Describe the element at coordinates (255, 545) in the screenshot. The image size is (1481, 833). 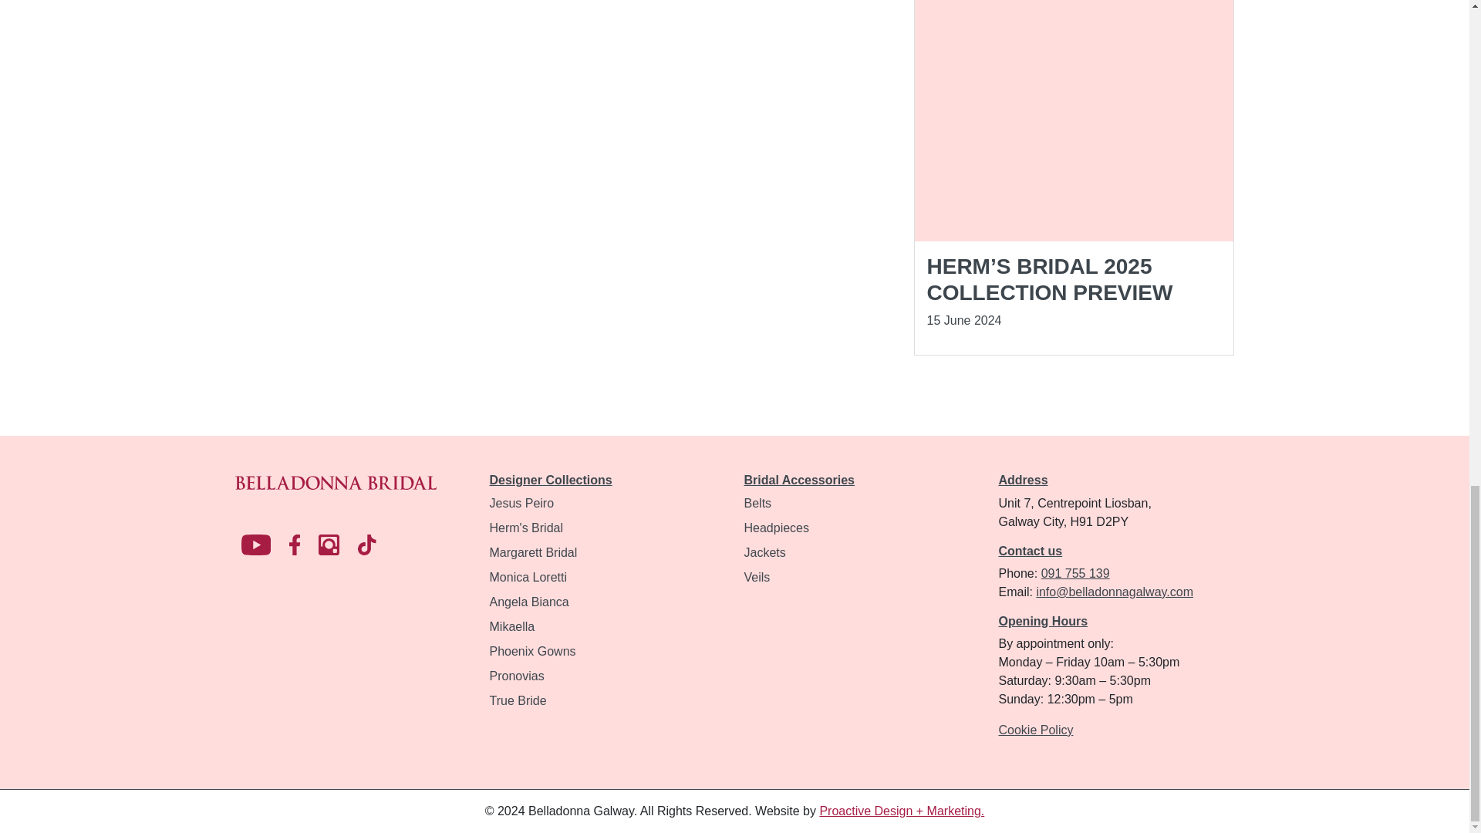
I see `Visit Belladonna Bridal Youtube` at that location.